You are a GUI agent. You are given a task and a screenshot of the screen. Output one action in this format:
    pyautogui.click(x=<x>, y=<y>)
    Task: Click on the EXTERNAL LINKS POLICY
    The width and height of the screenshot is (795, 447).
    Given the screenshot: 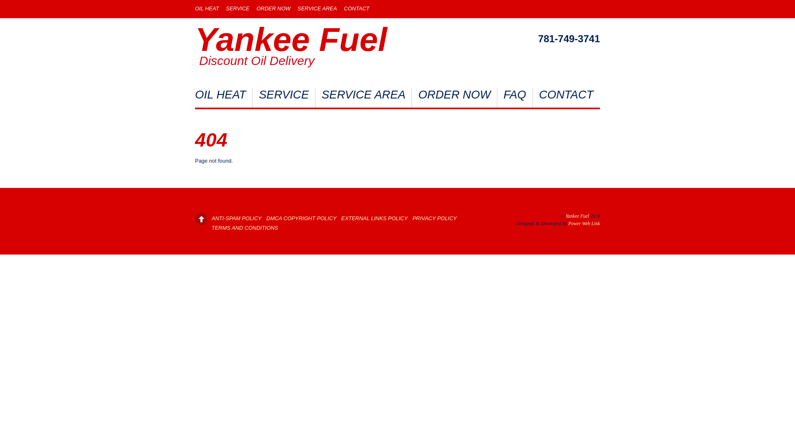 What is the action you would take?
    pyautogui.click(x=374, y=218)
    